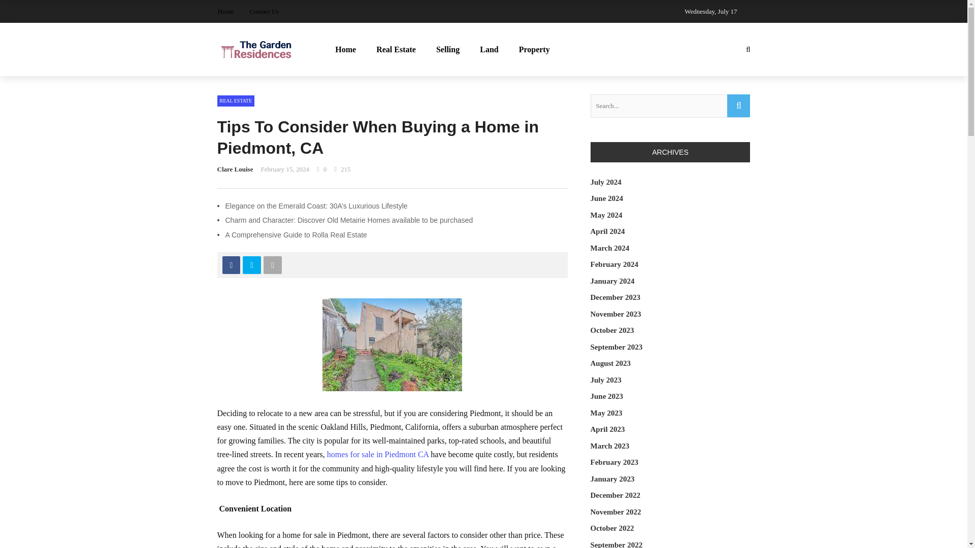 The image size is (975, 548). I want to click on A Comprehensive Guide to Rolla Real Estate , so click(297, 234).